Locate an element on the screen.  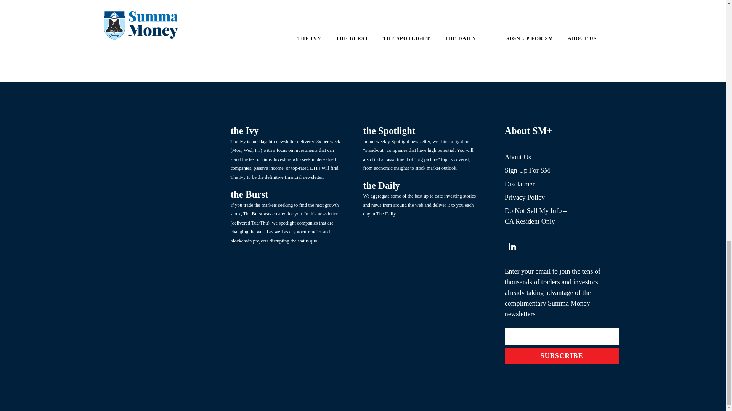
SUBSCRIBE is located at coordinates (562, 356).